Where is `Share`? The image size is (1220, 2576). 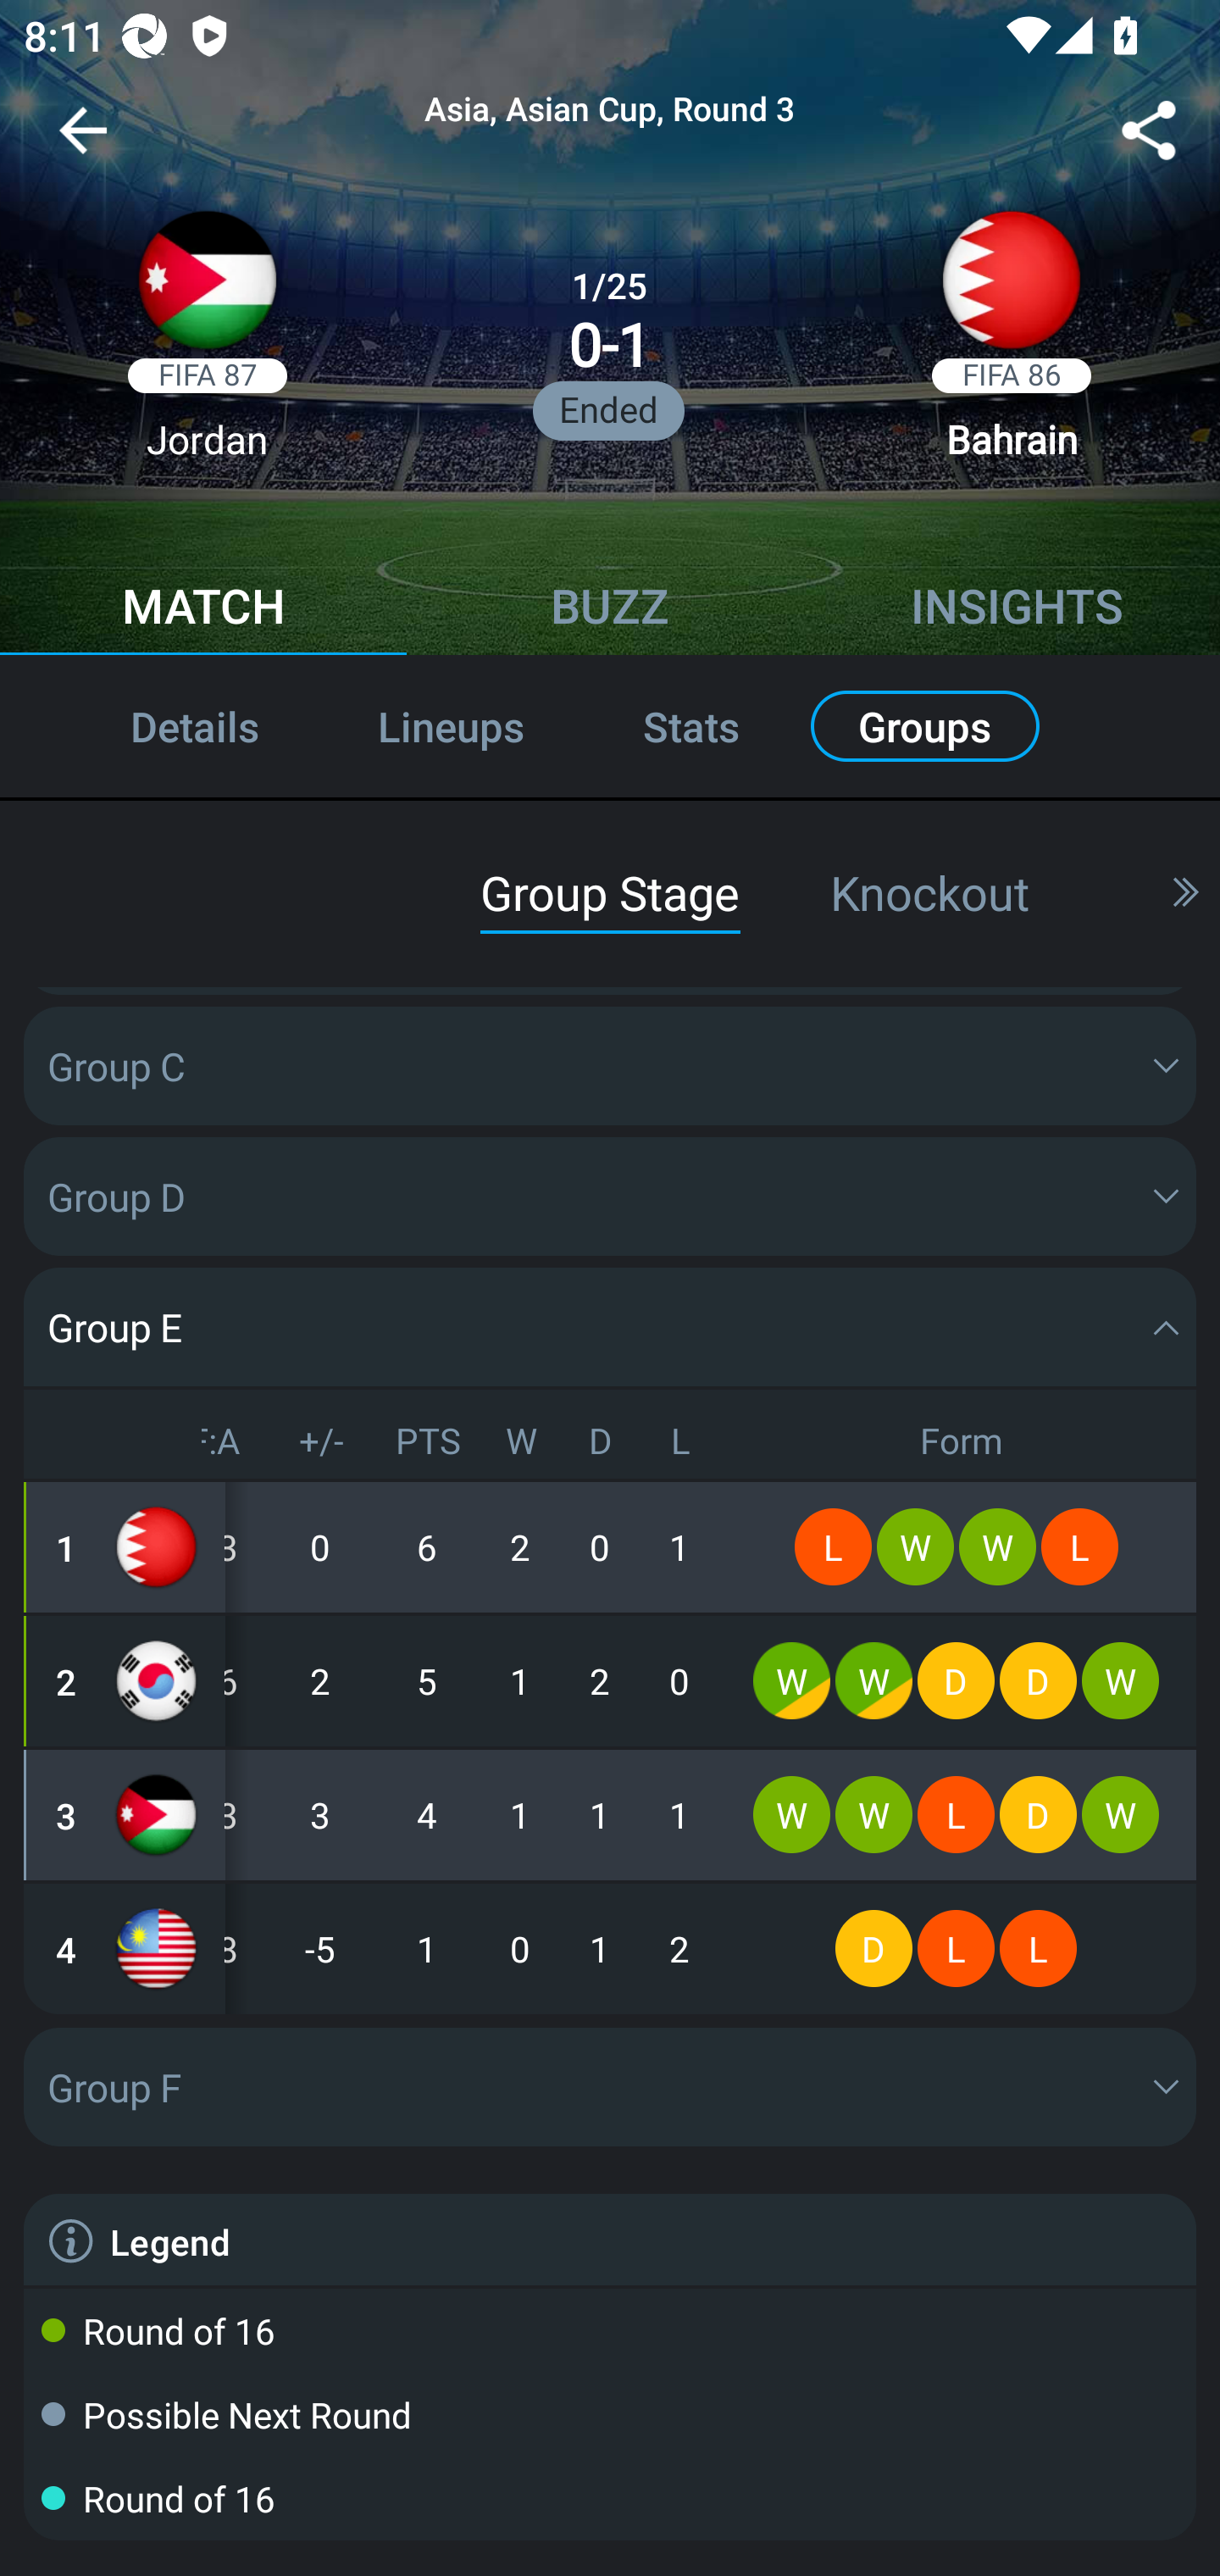
Share is located at coordinates (1149, 136).